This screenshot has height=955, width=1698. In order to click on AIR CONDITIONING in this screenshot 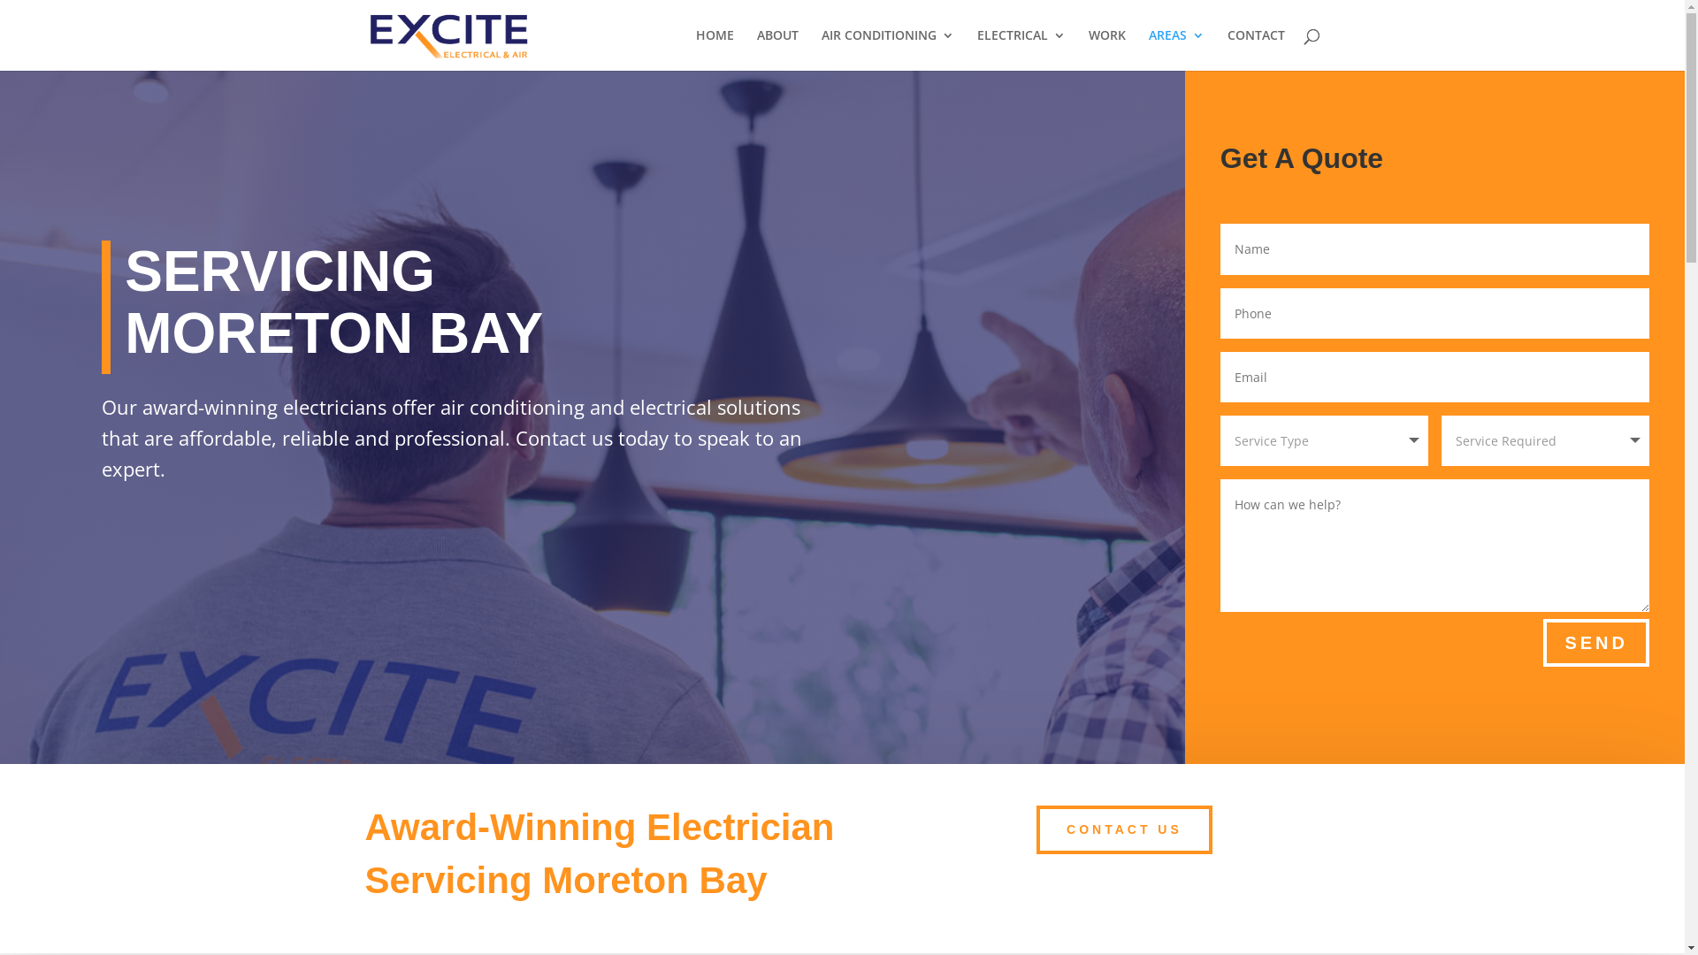, I will do `click(887, 50)`.